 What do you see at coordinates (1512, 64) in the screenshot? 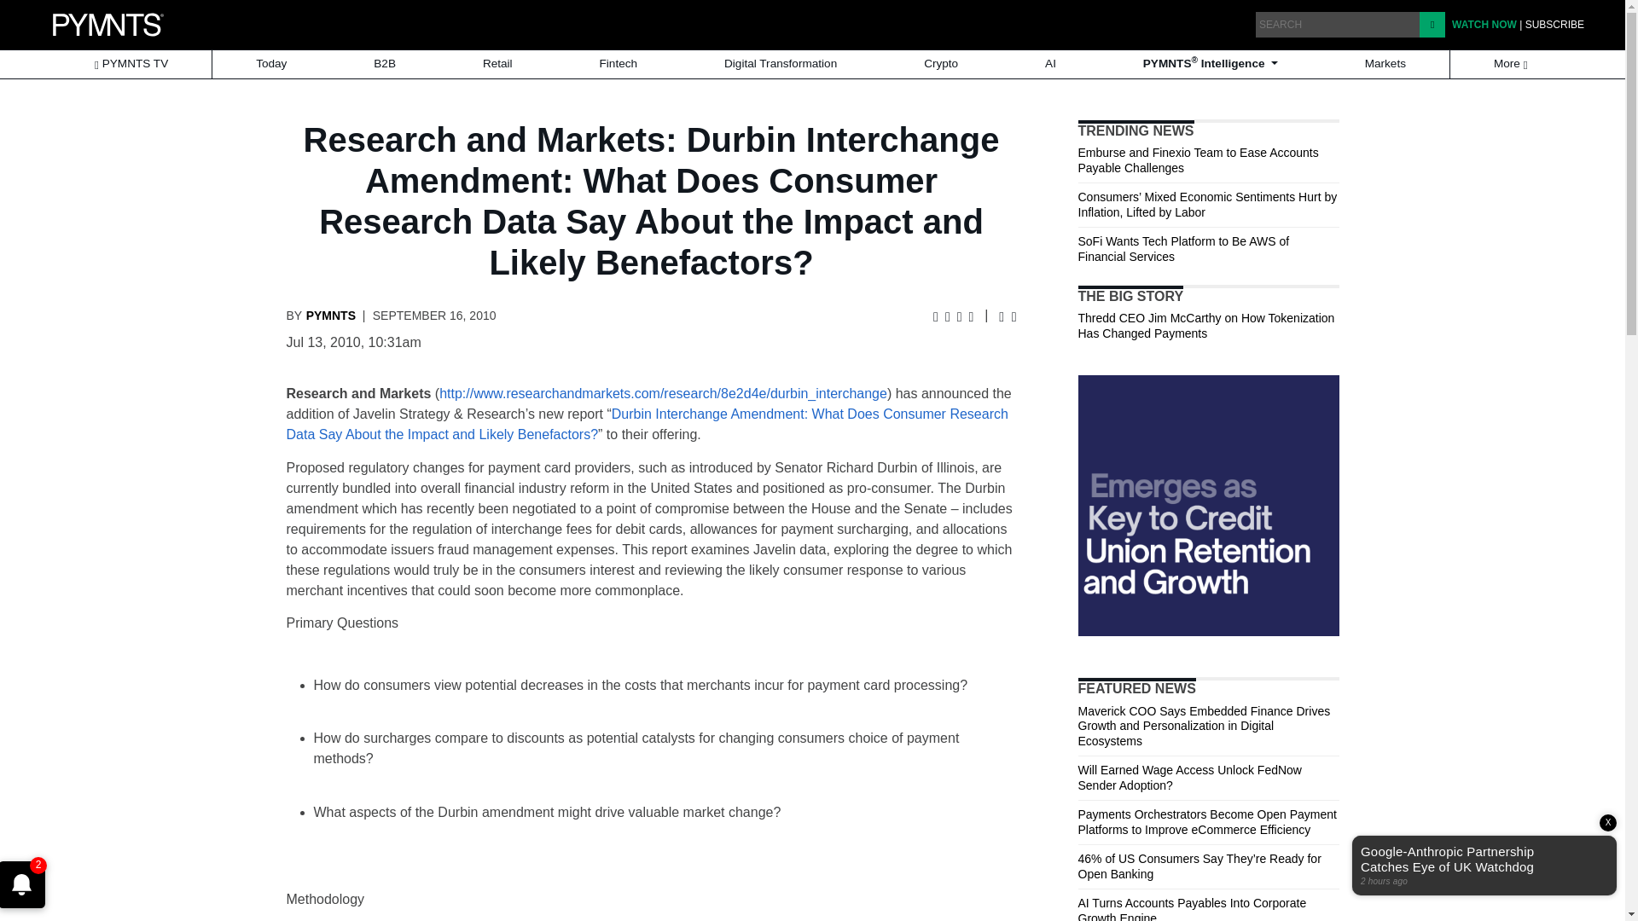
I see `More ` at bounding box center [1512, 64].